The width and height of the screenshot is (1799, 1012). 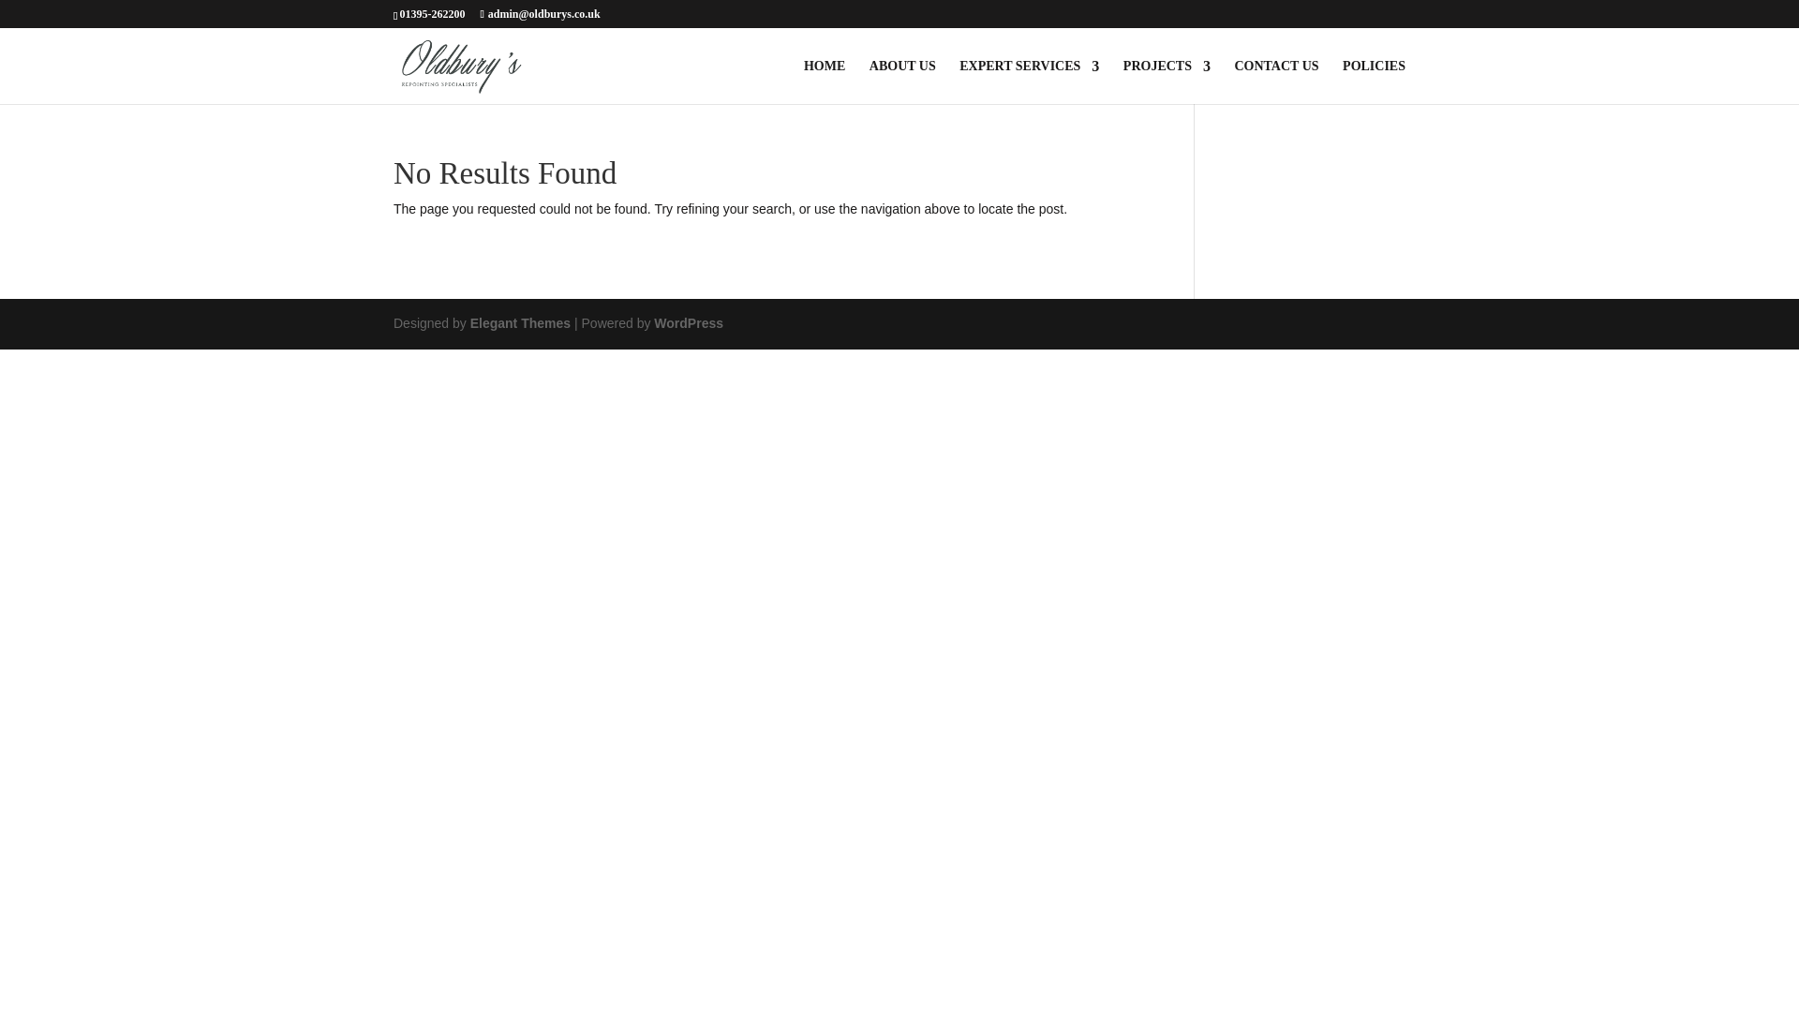 I want to click on CONTACT US, so click(x=1276, y=82).